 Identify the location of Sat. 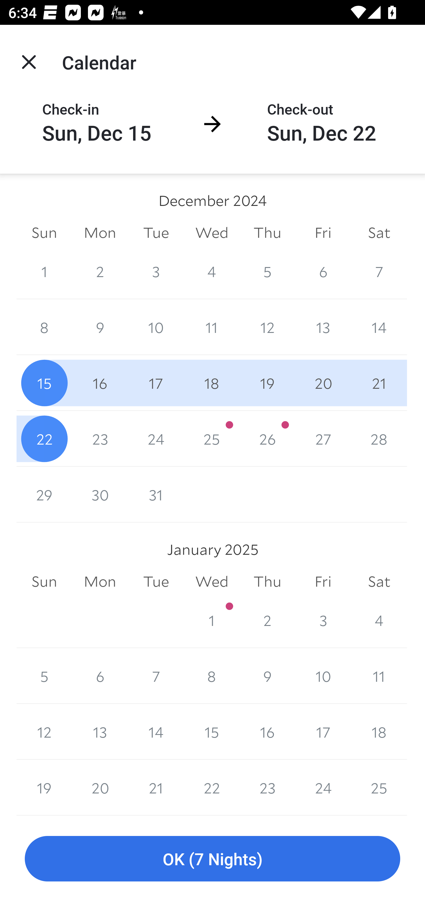
(379, 582).